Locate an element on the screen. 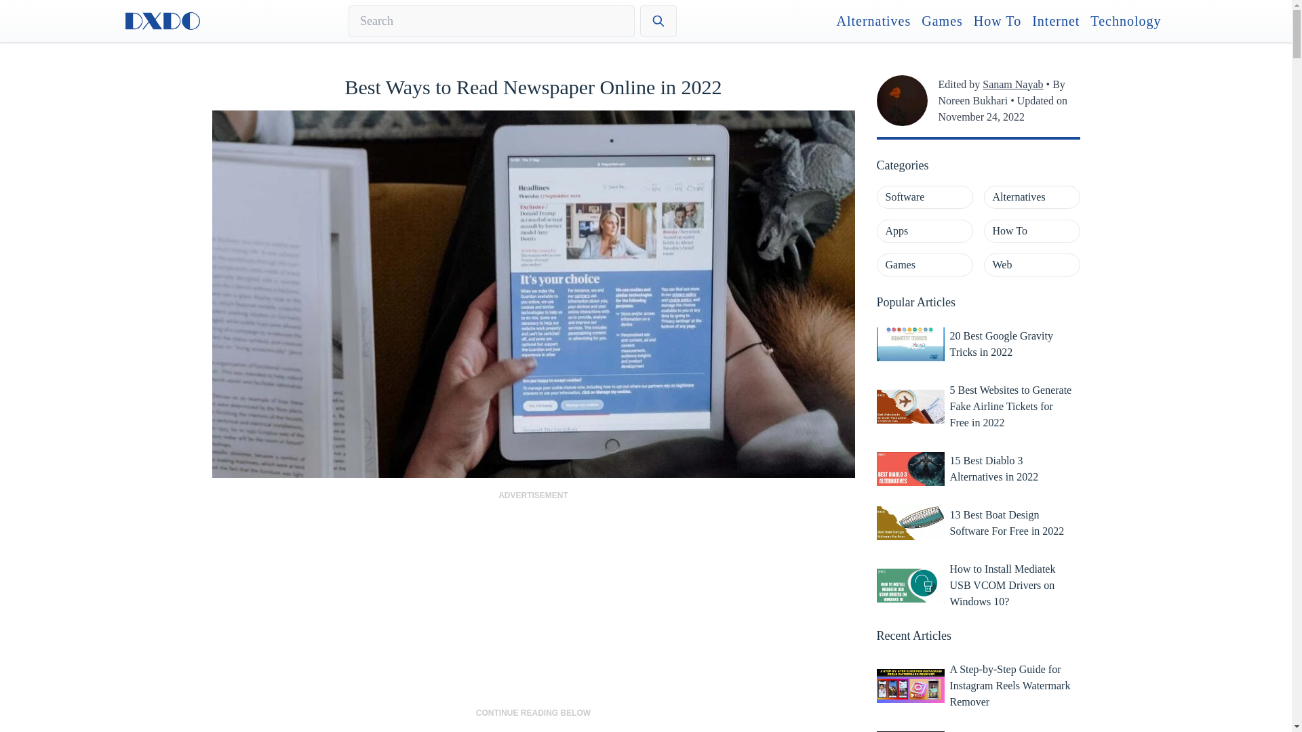  Internet is located at coordinates (1055, 21).